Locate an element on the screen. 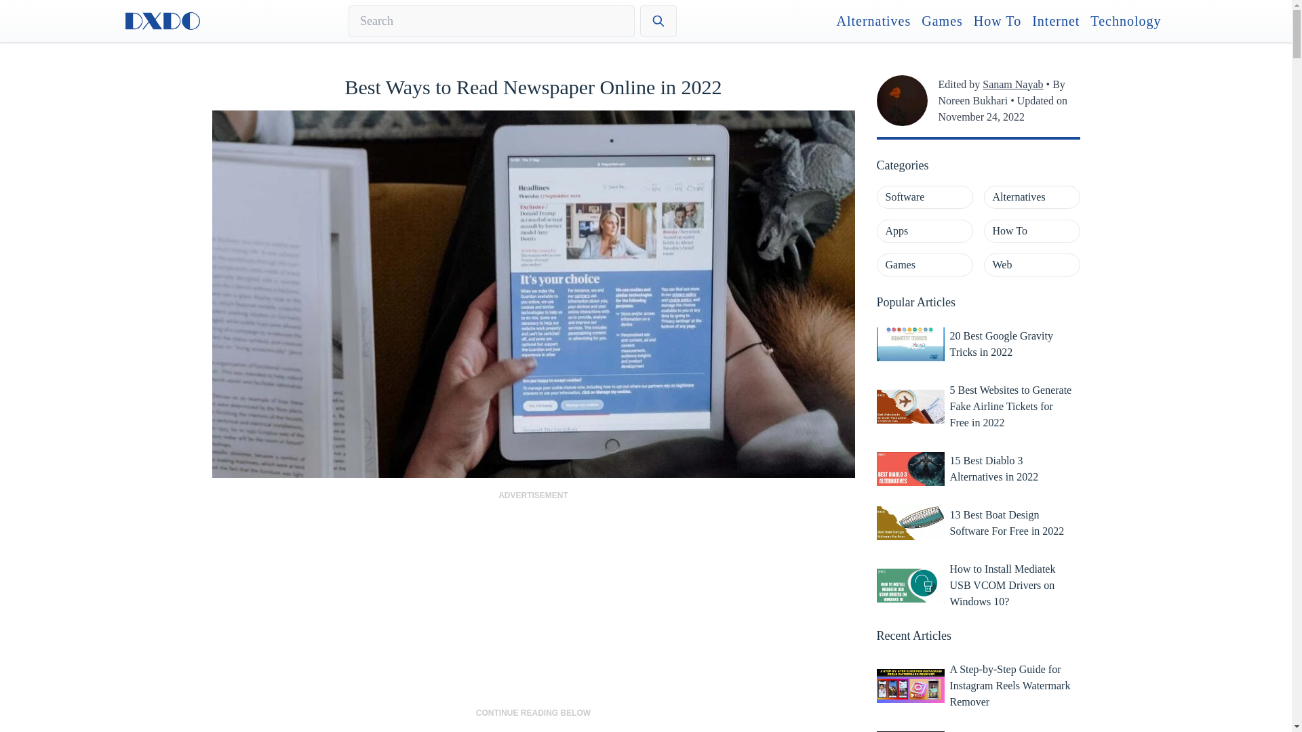  Internet is located at coordinates (1055, 21).